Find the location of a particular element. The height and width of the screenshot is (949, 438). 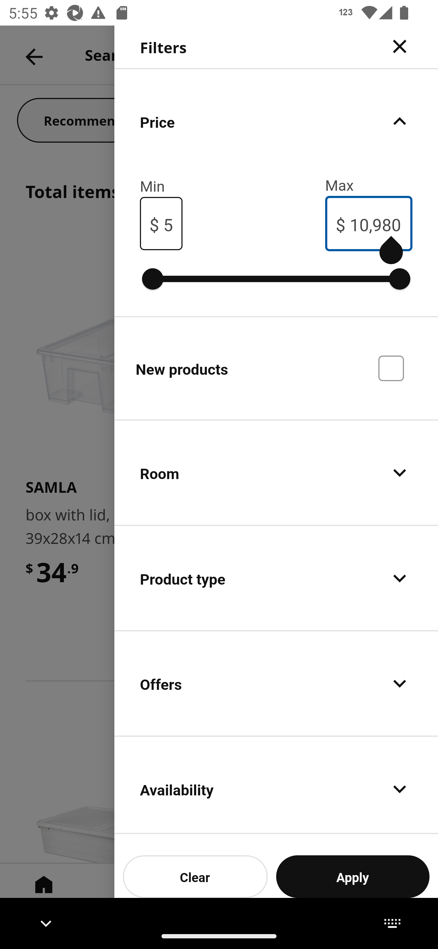

0% 100% is located at coordinates (276, 279).